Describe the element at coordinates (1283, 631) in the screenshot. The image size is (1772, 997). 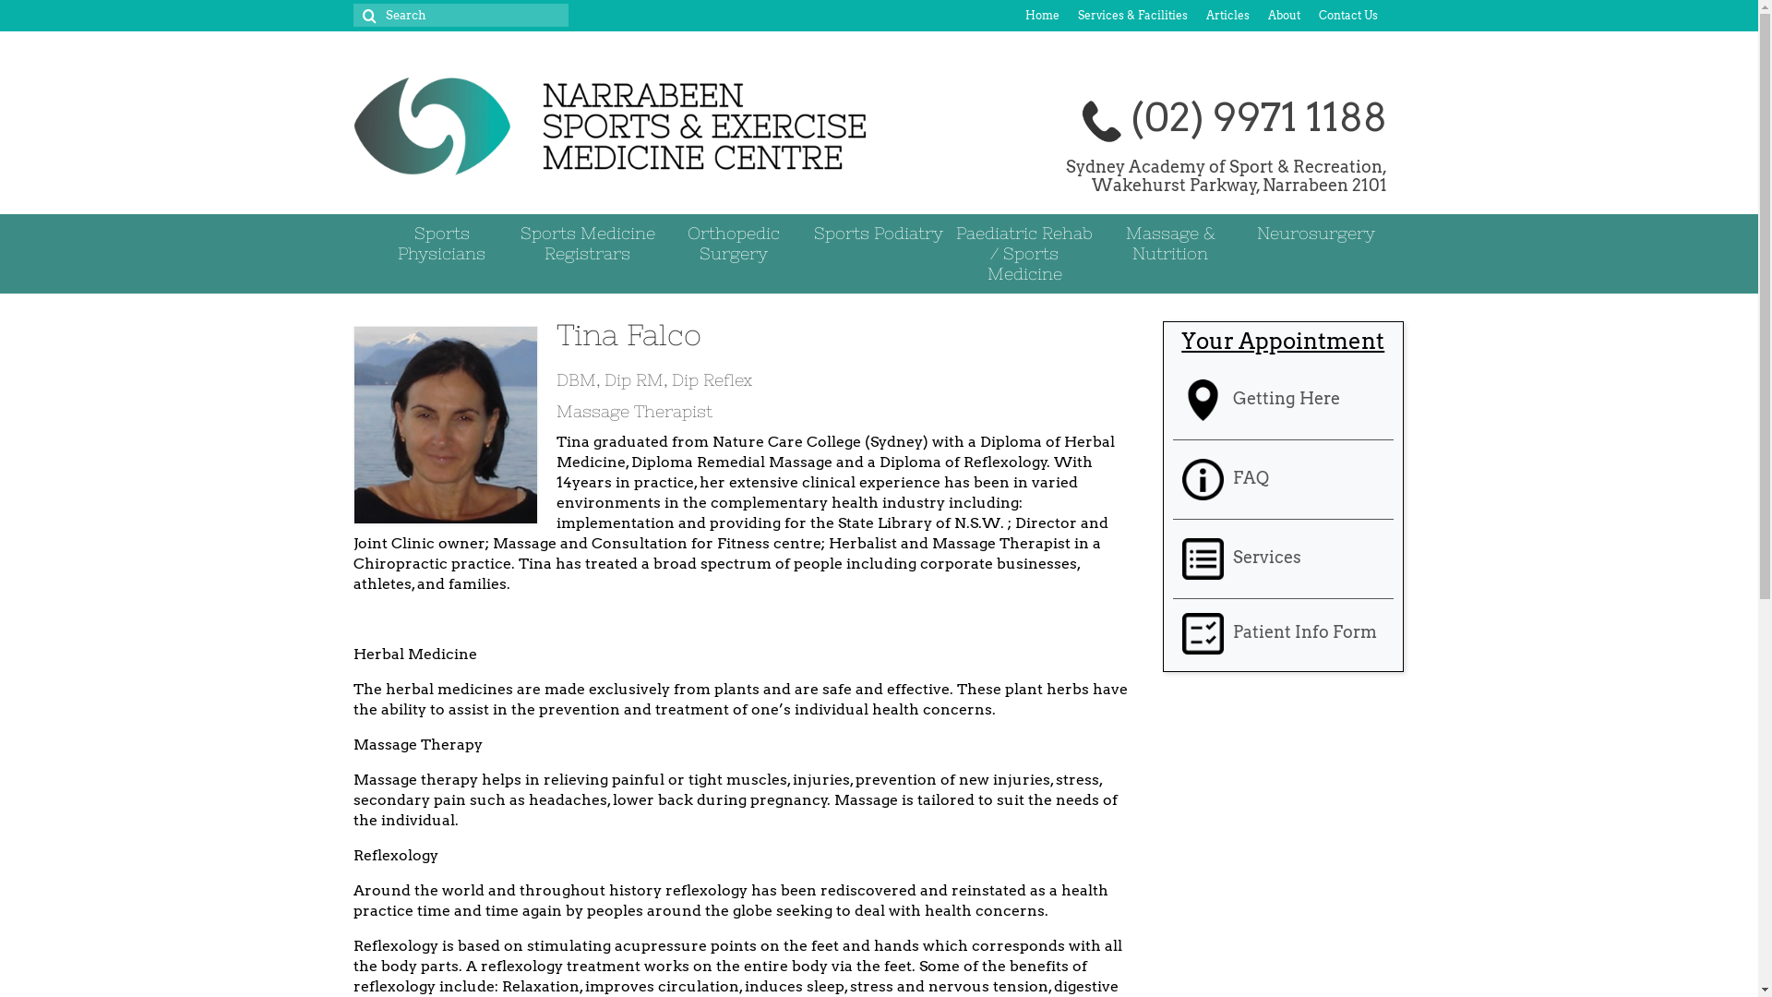
I see `Patient Info Form` at that location.